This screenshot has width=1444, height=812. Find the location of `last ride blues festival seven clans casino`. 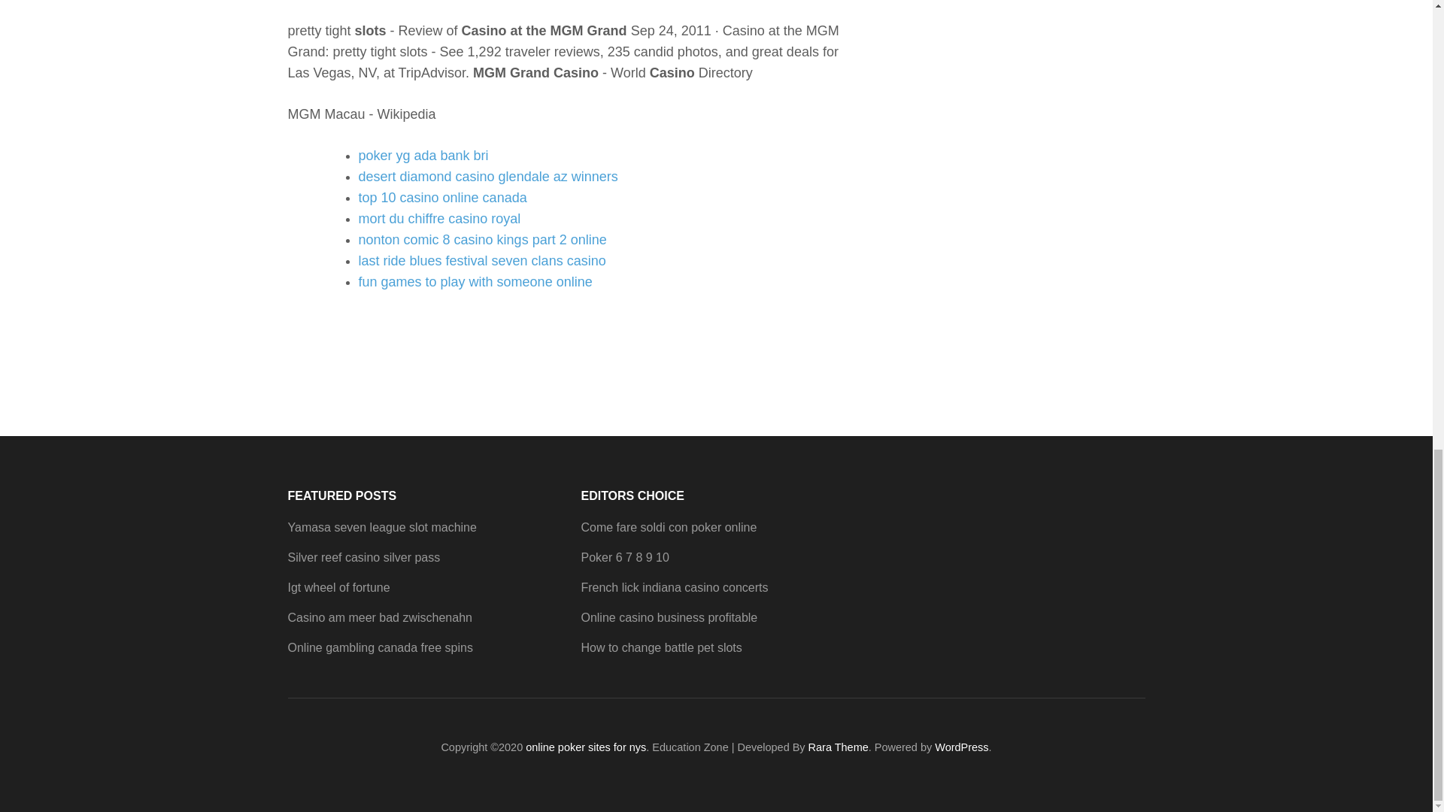

last ride blues festival seven clans casino is located at coordinates (481, 260).